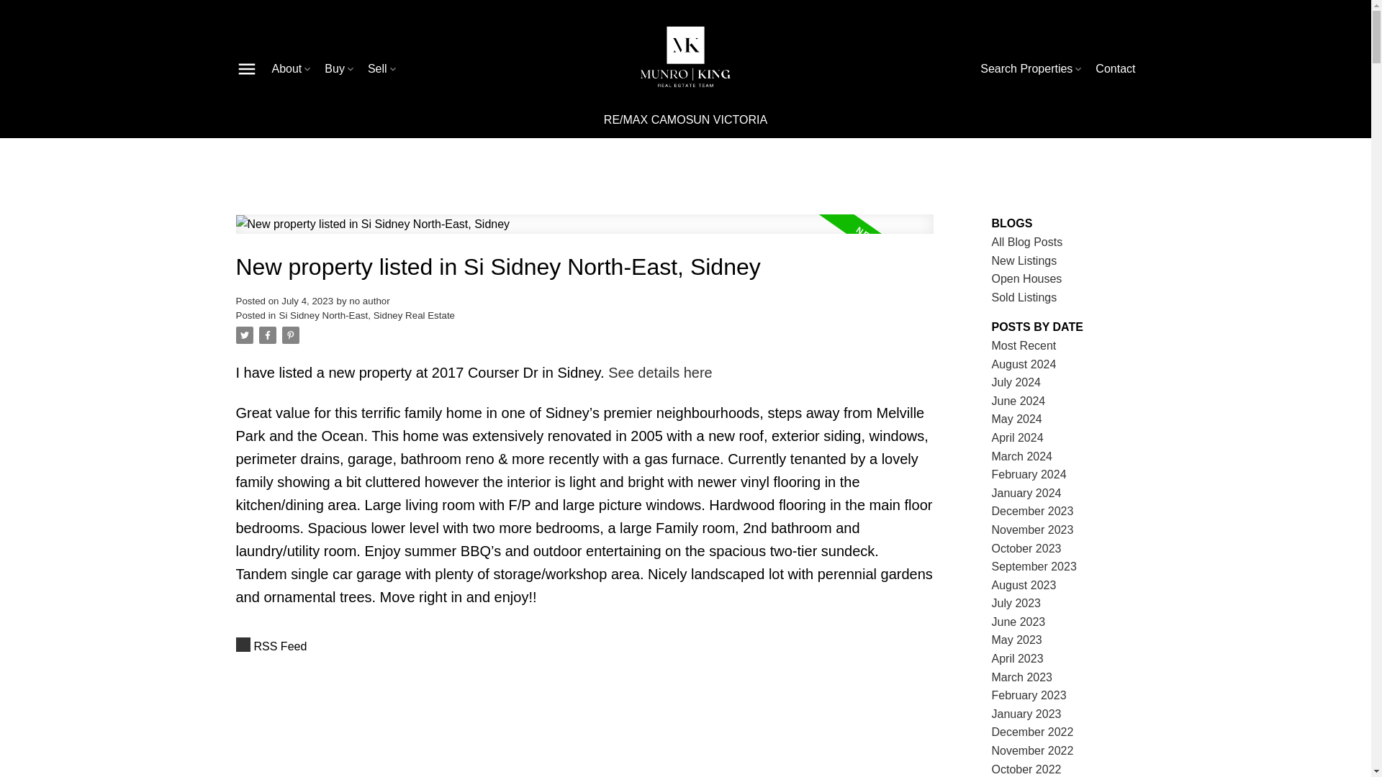 The image size is (1382, 777). What do you see at coordinates (1027, 242) in the screenshot?
I see `All Blog Posts` at bounding box center [1027, 242].